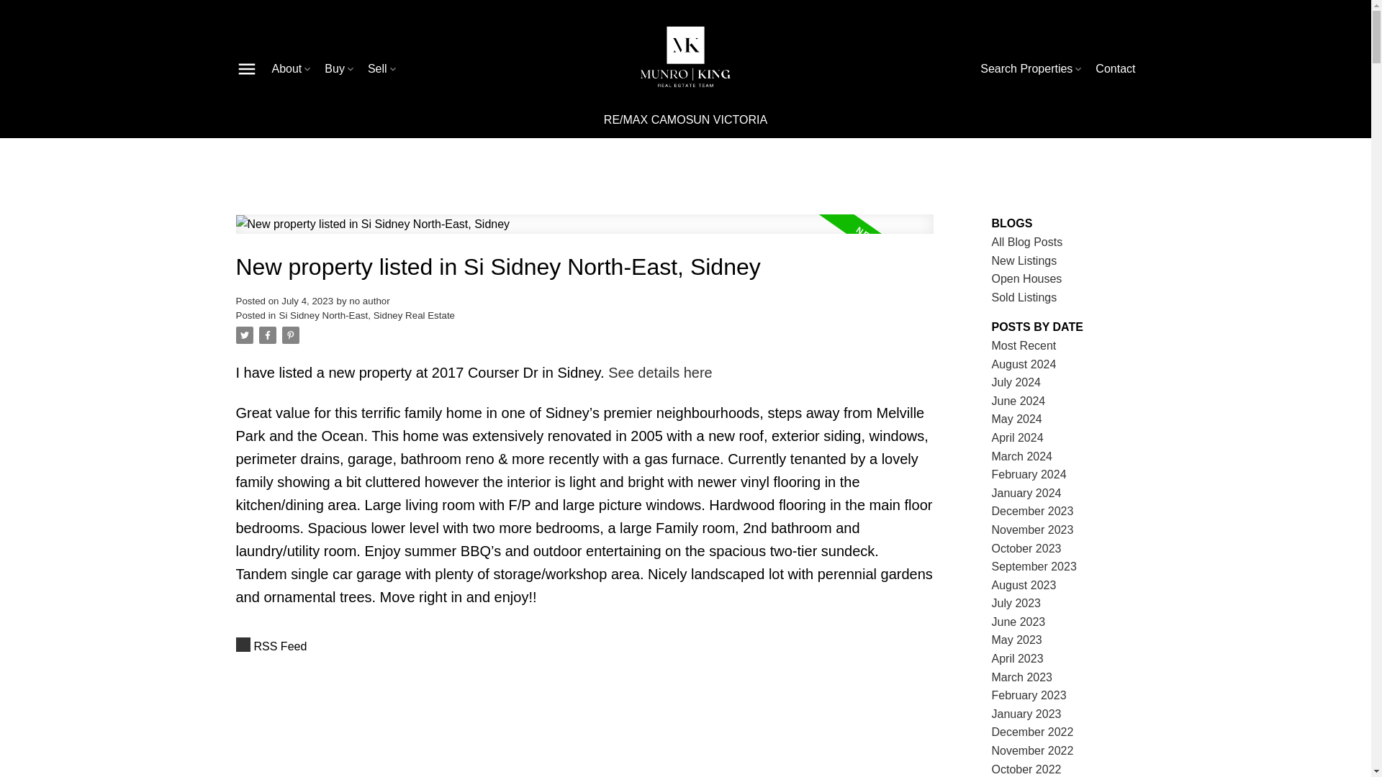 The image size is (1382, 777). What do you see at coordinates (1027, 242) in the screenshot?
I see `All Blog Posts` at bounding box center [1027, 242].